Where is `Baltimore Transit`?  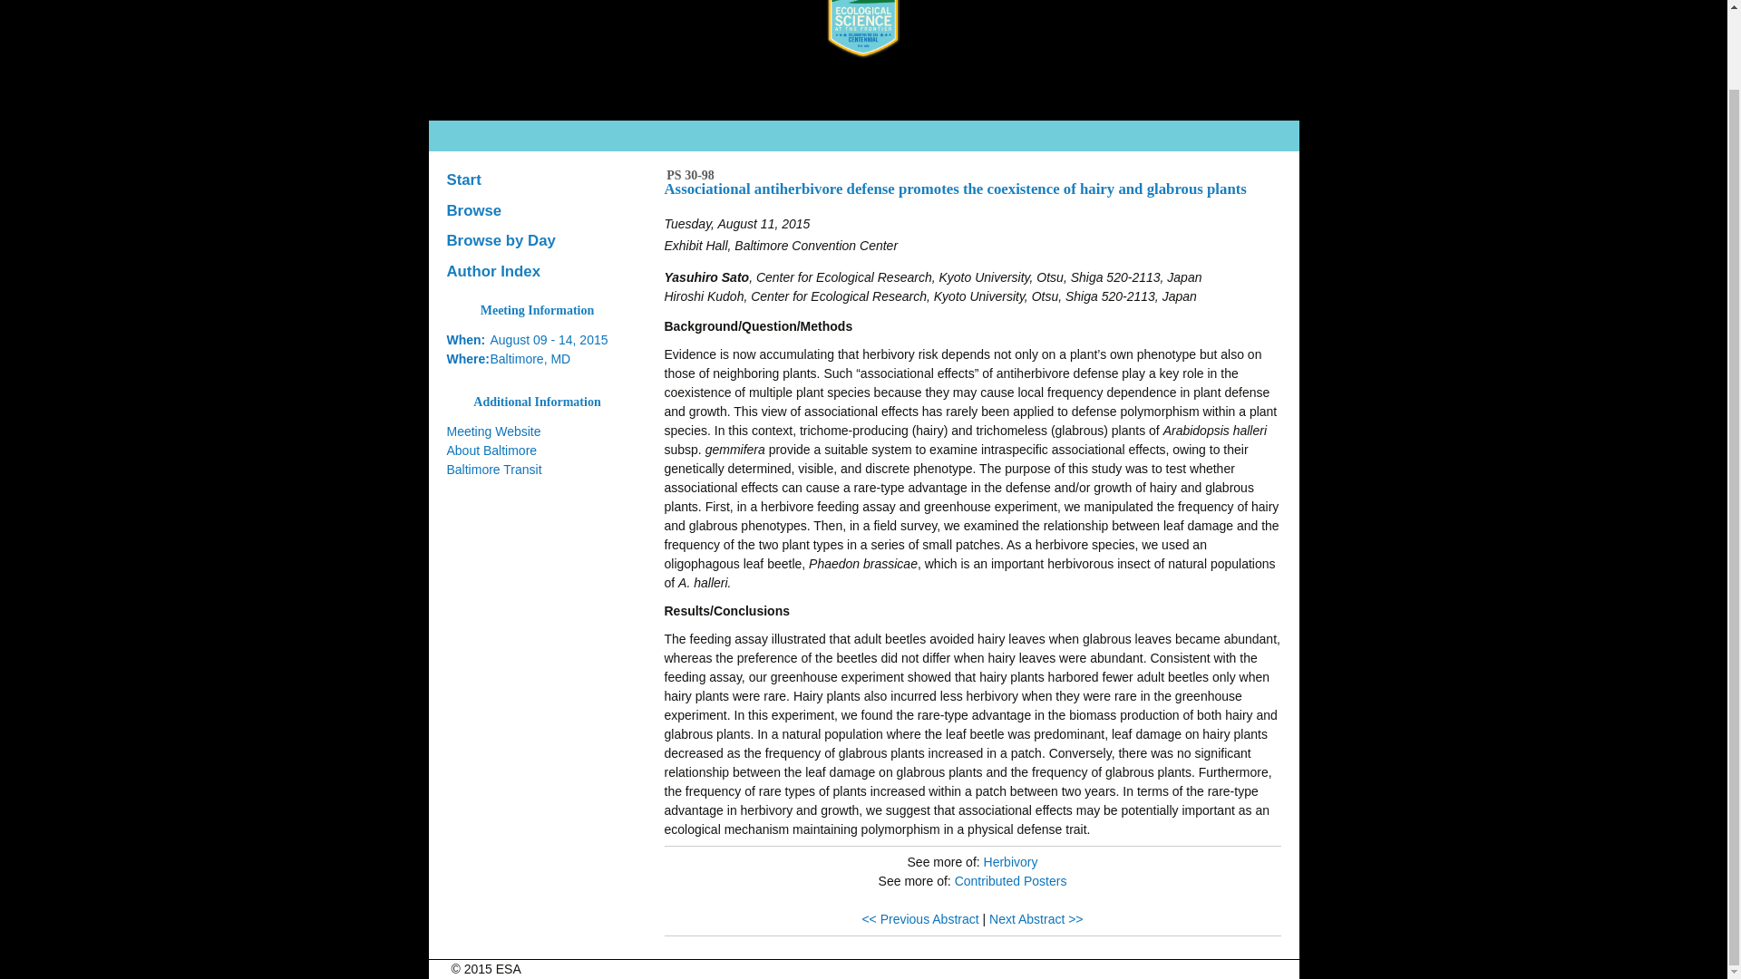 Baltimore Transit is located at coordinates (493, 469).